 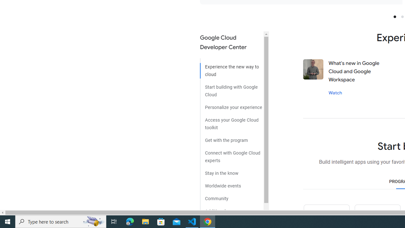 I want to click on Personalize your experience, so click(x=232, y=105).